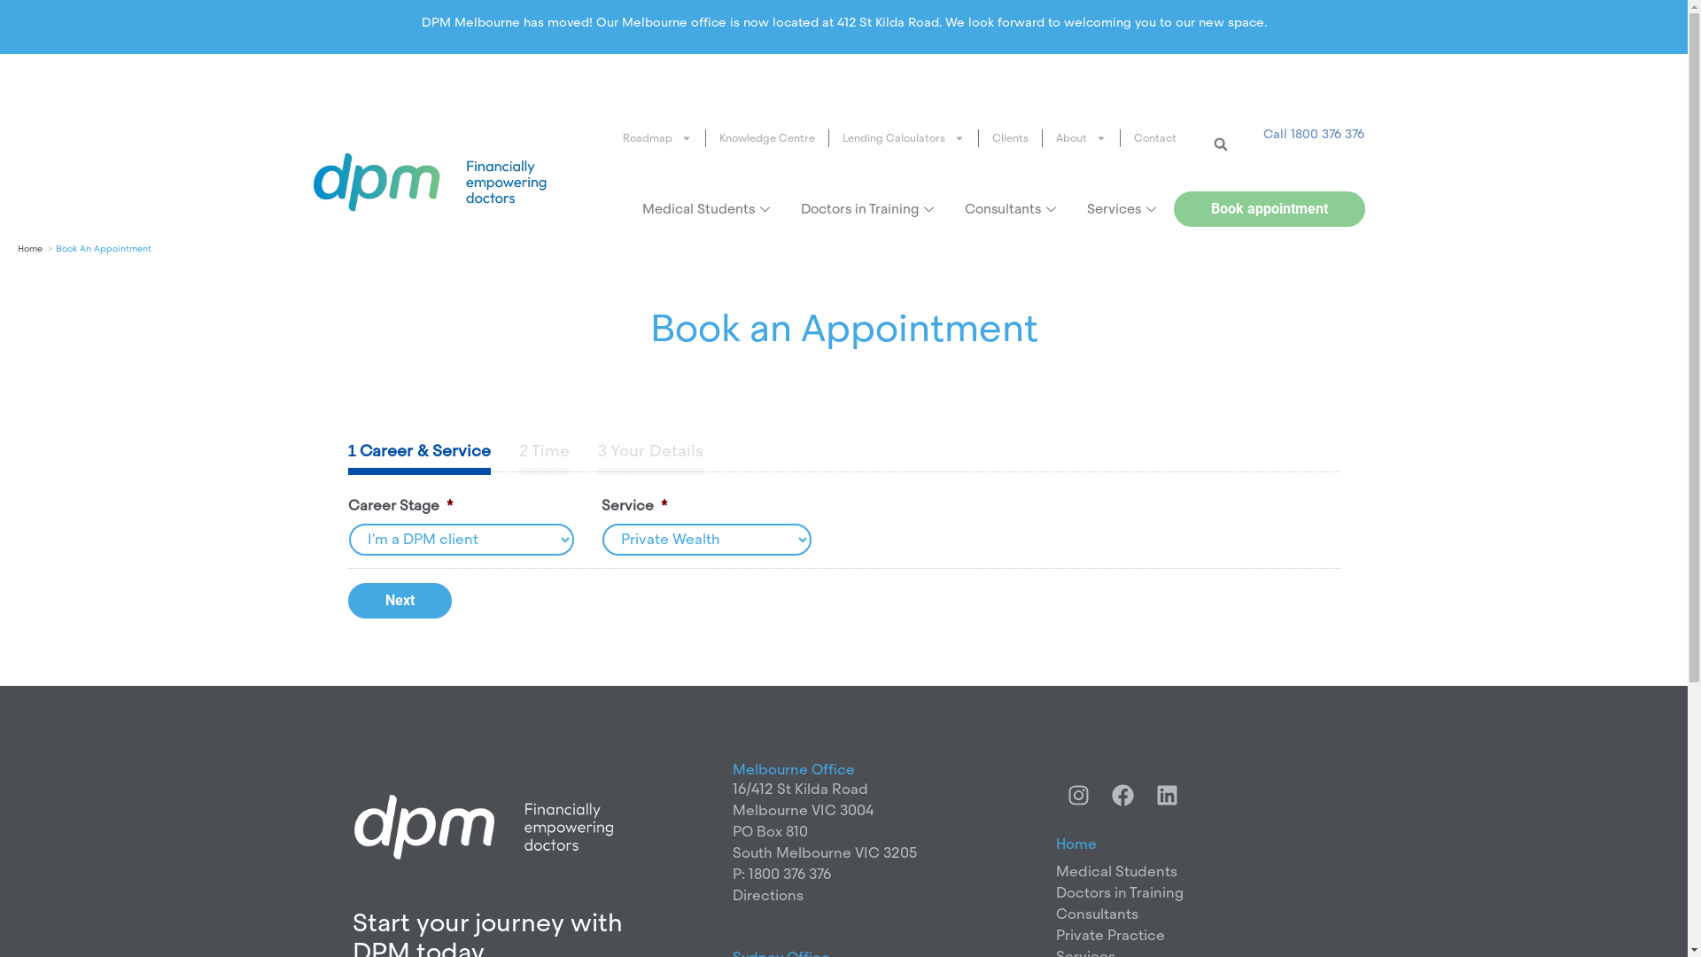  Describe the element at coordinates (1123, 209) in the screenshot. I see `Services` at that location.